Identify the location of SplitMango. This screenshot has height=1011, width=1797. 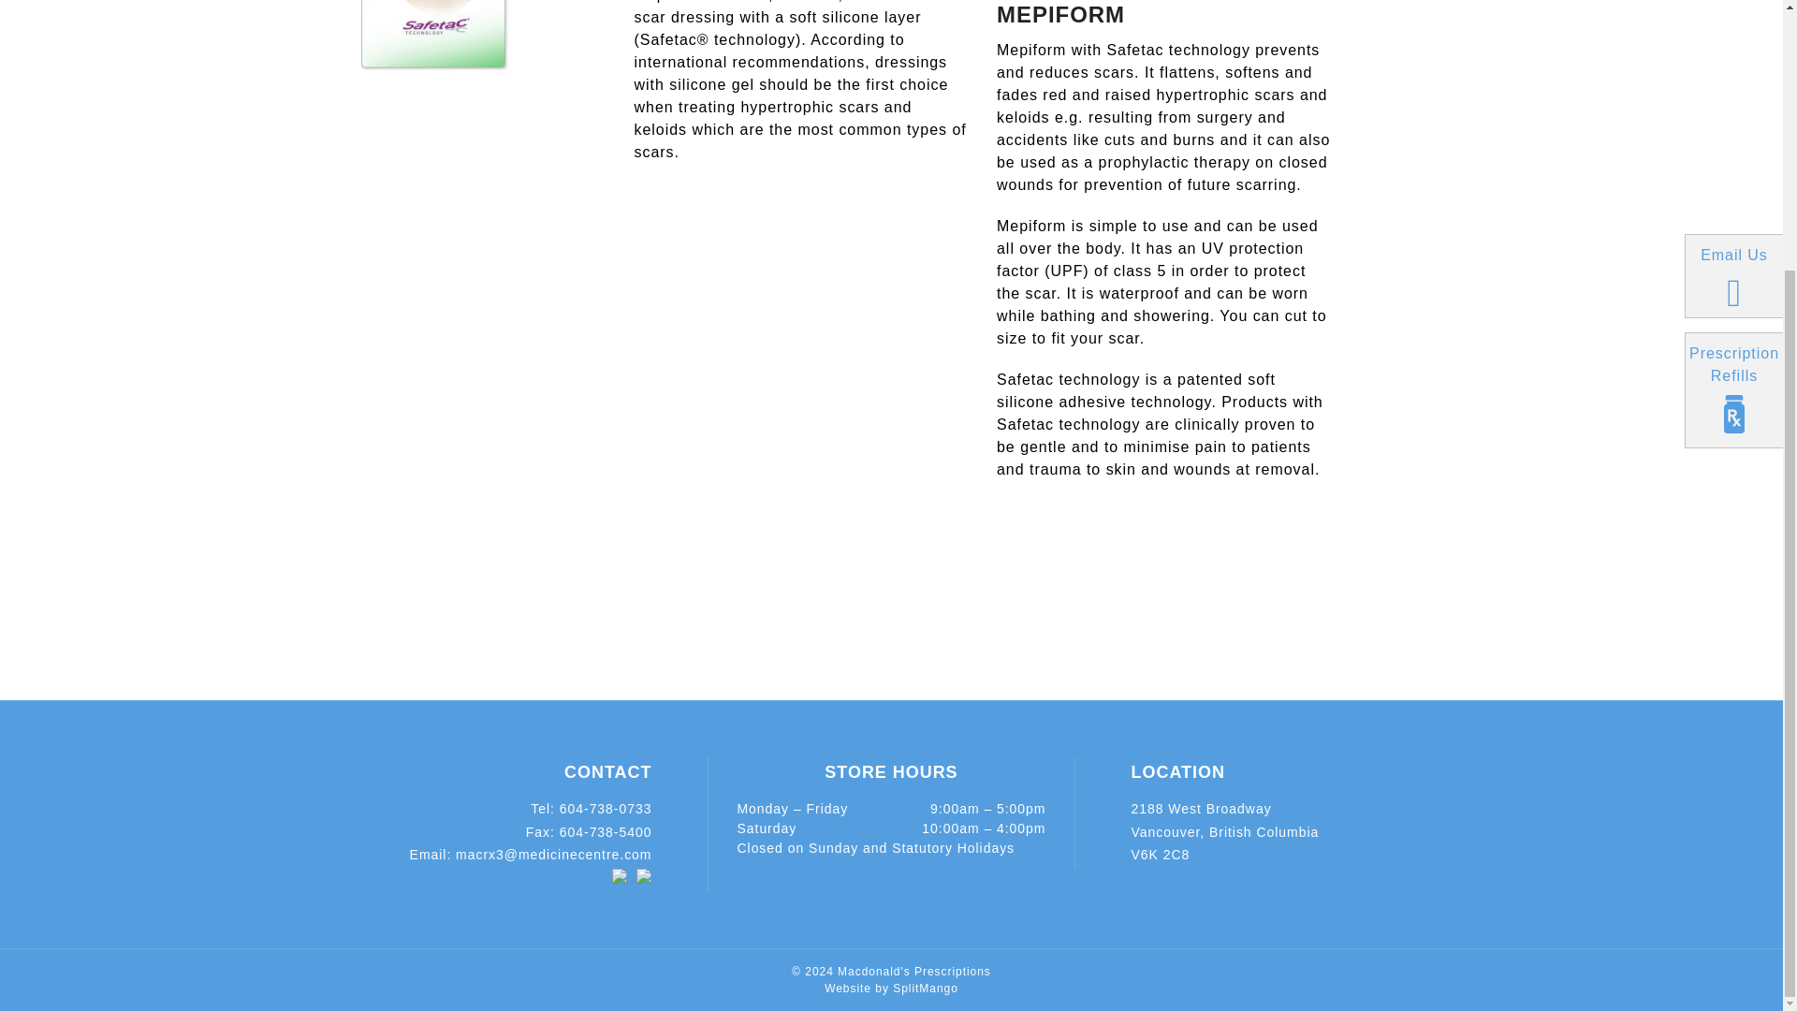
(925, 988).